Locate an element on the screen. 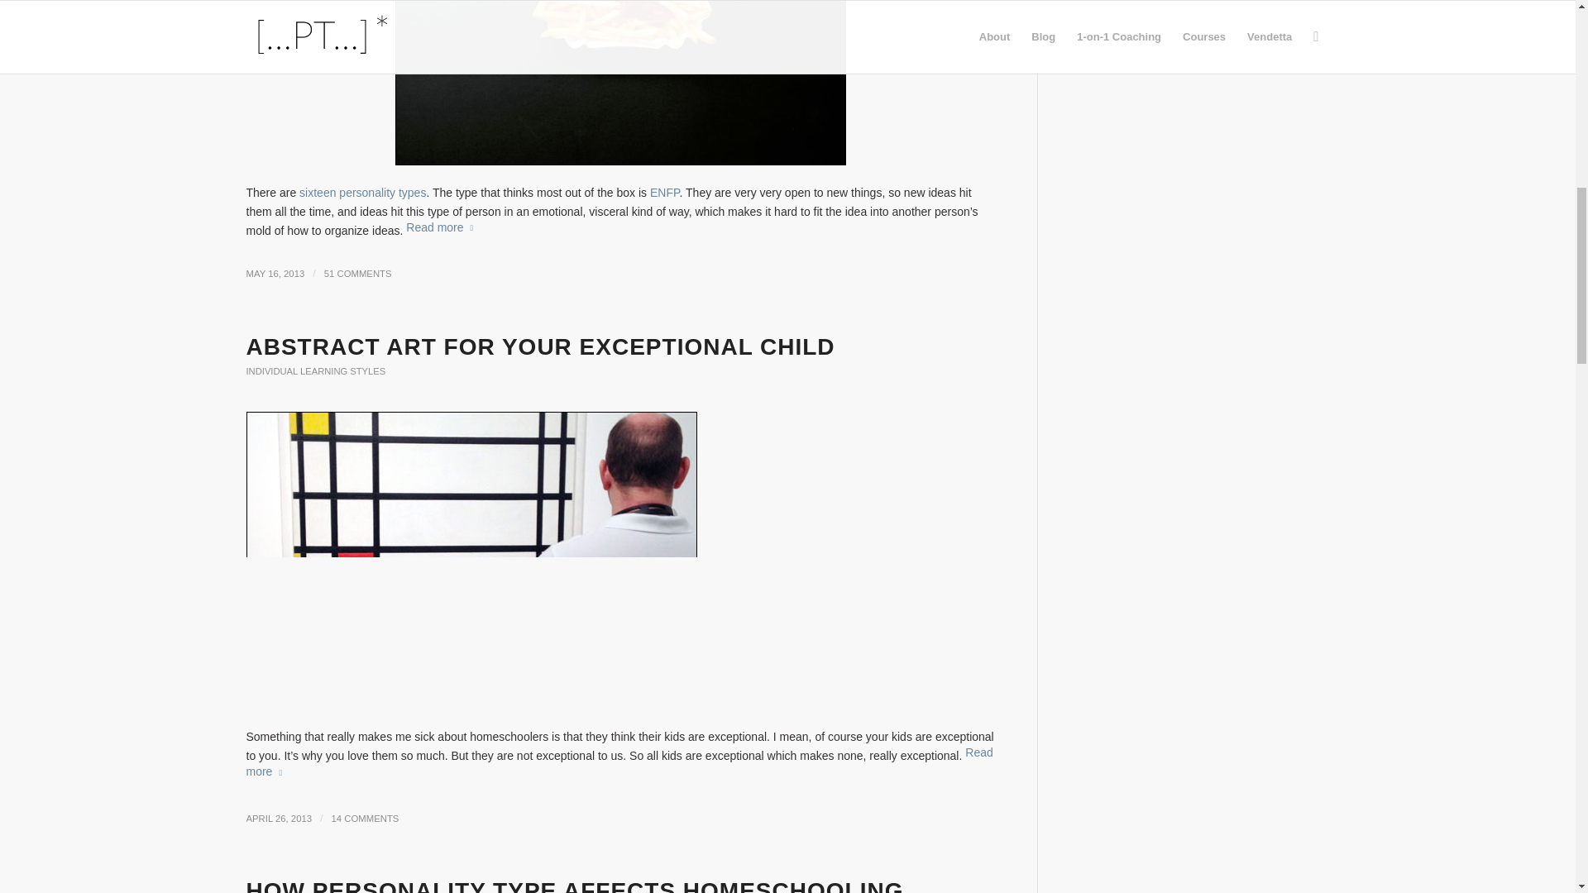  HOW PERSONALITY TYPE AFFECTS HOMESCHOOLING is located at coordinates (574, 885).